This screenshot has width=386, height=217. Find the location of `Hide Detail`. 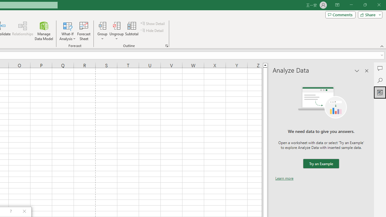

Hide Detail is located at coordinates (153, 31).